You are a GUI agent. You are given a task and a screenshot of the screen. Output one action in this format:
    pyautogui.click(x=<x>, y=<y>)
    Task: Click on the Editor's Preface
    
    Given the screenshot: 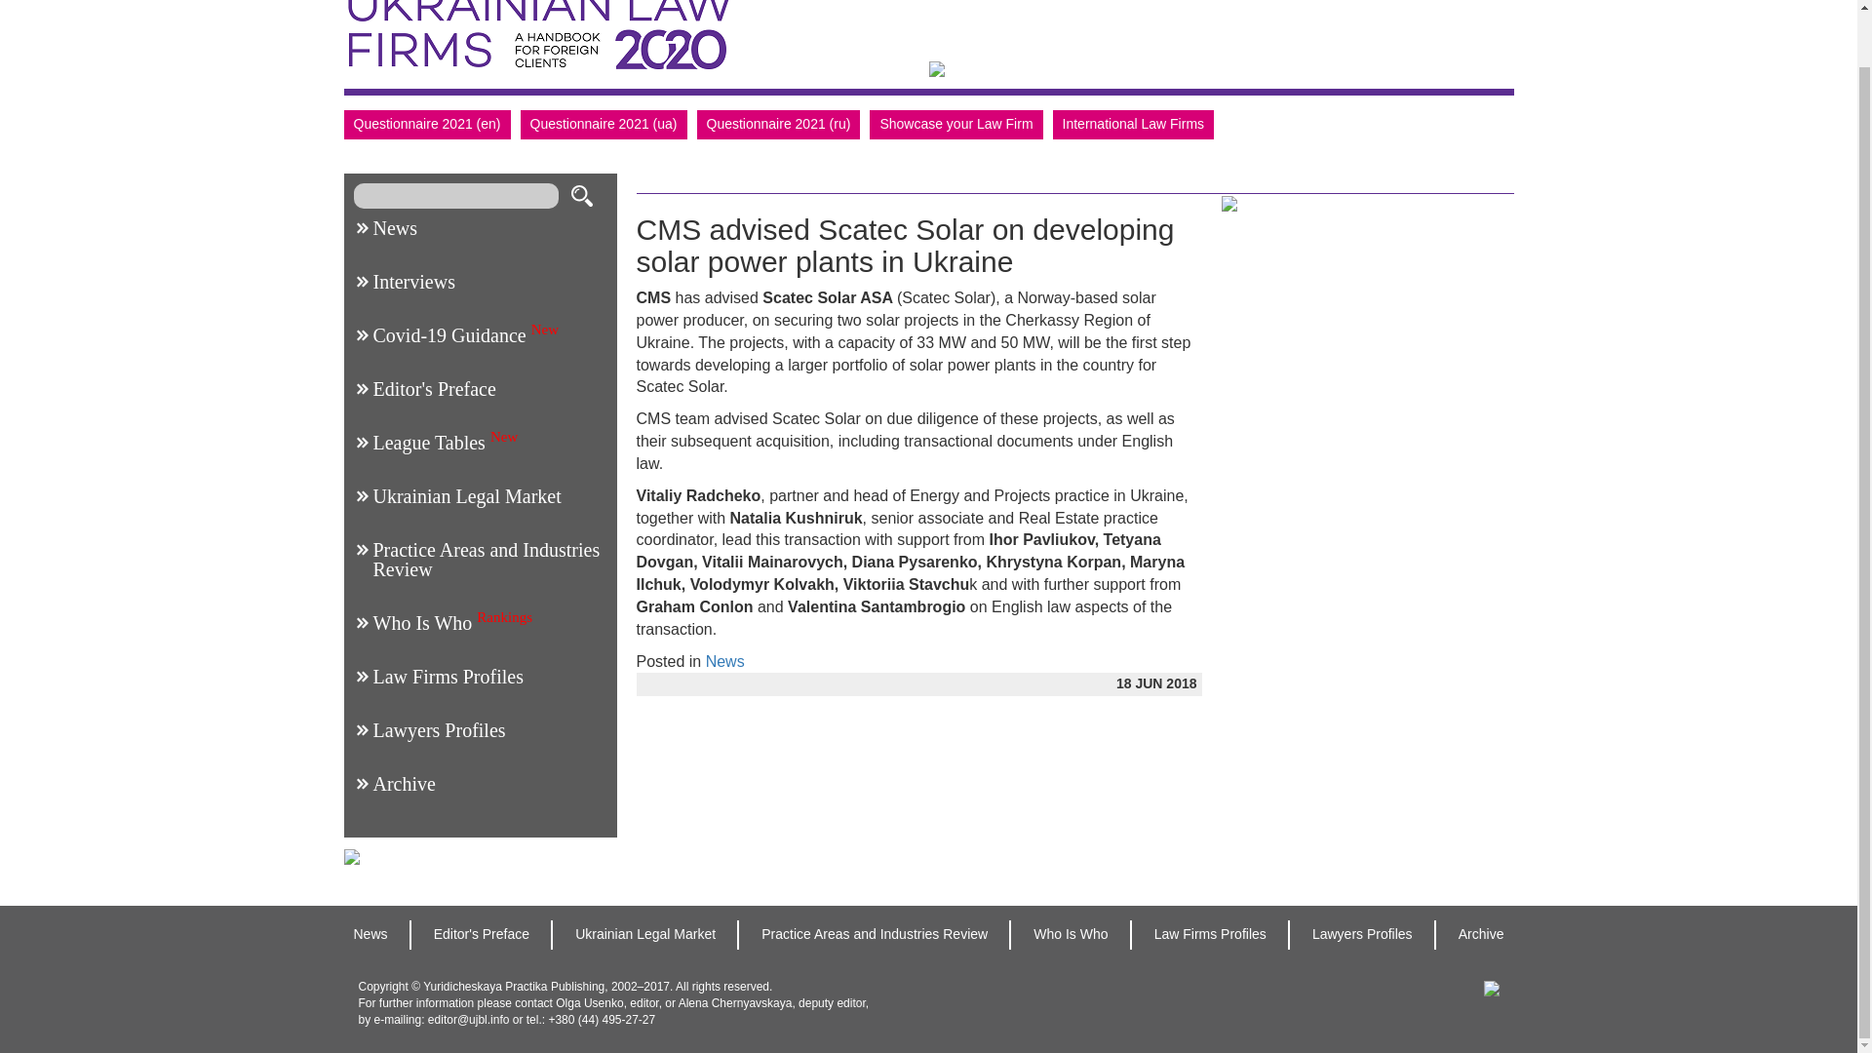 What is the action you would take?
    pyautogui.click(x=434, y=388)
    